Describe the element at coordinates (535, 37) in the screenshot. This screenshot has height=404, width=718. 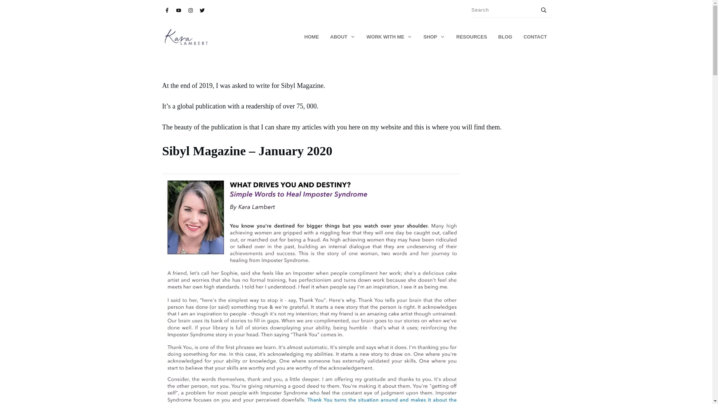
I see `CONTACT` at that location.